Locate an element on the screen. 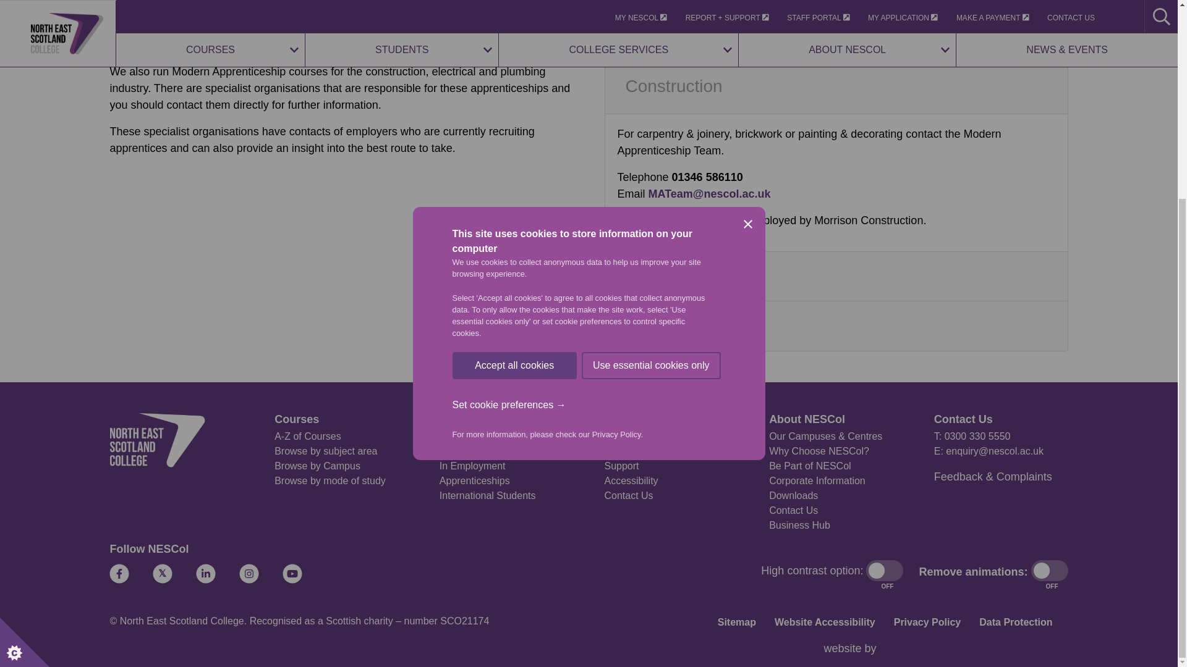 The width and height of the screenshot is (1187, 667). Twitter is located at coordinates (162, 573).